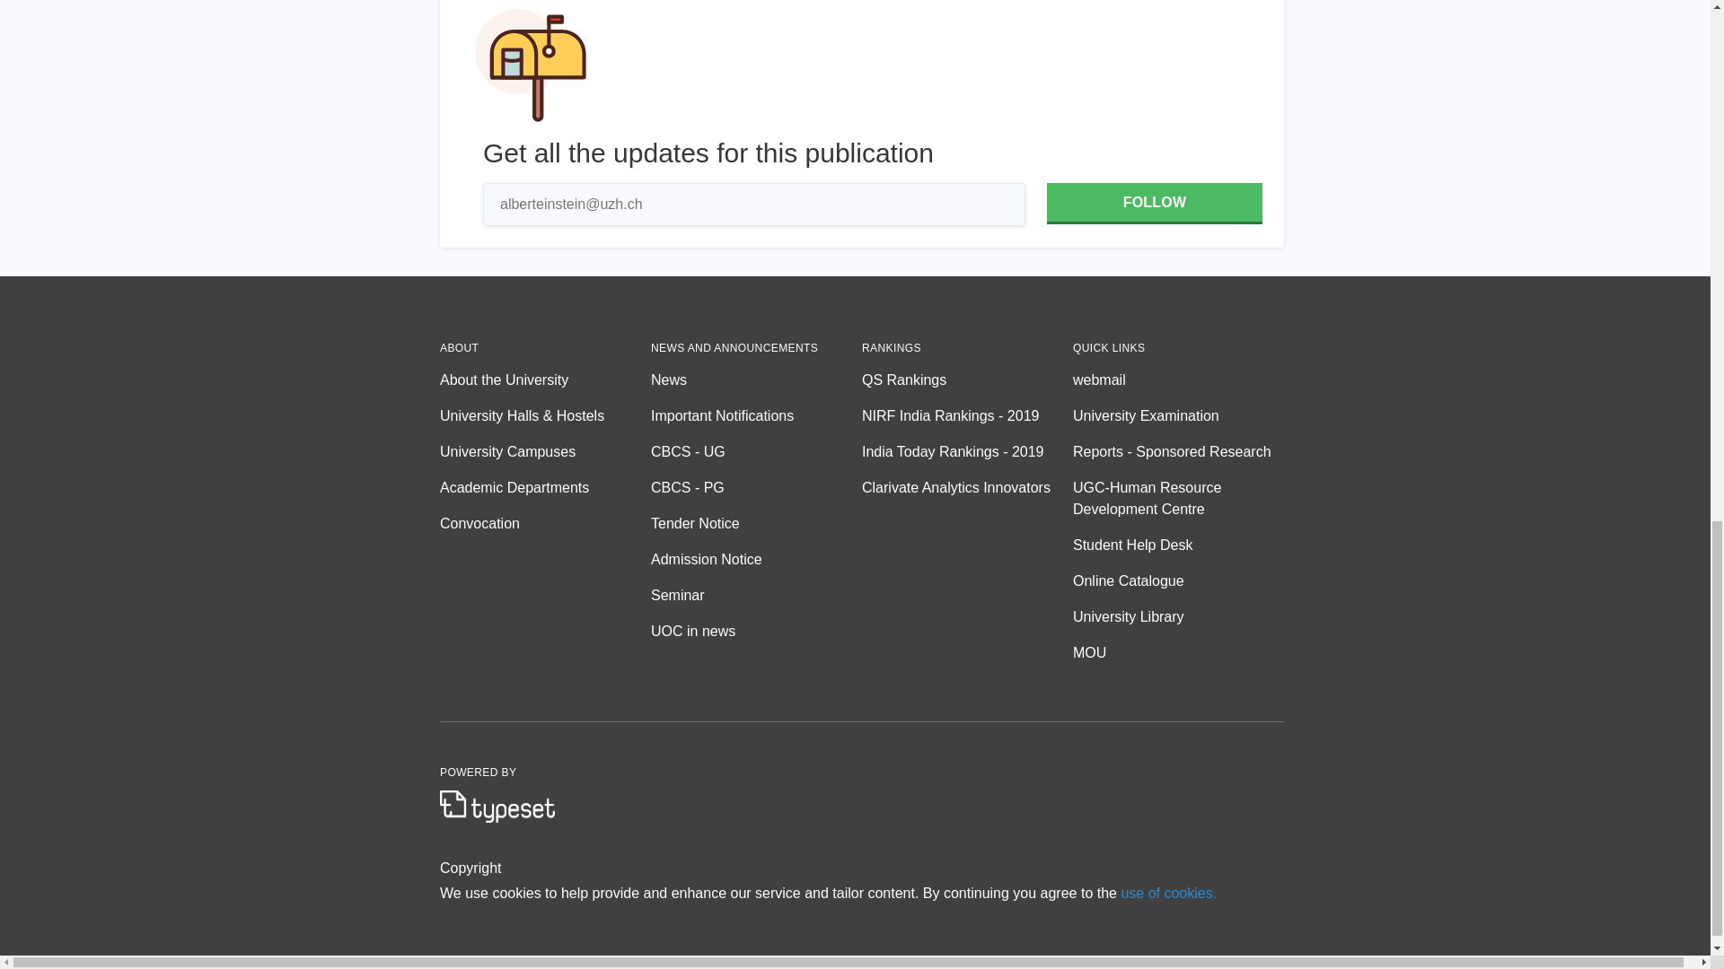 This screenshot has height=969, width=1724. I want to click on Tender Notice, so click(756, 524).